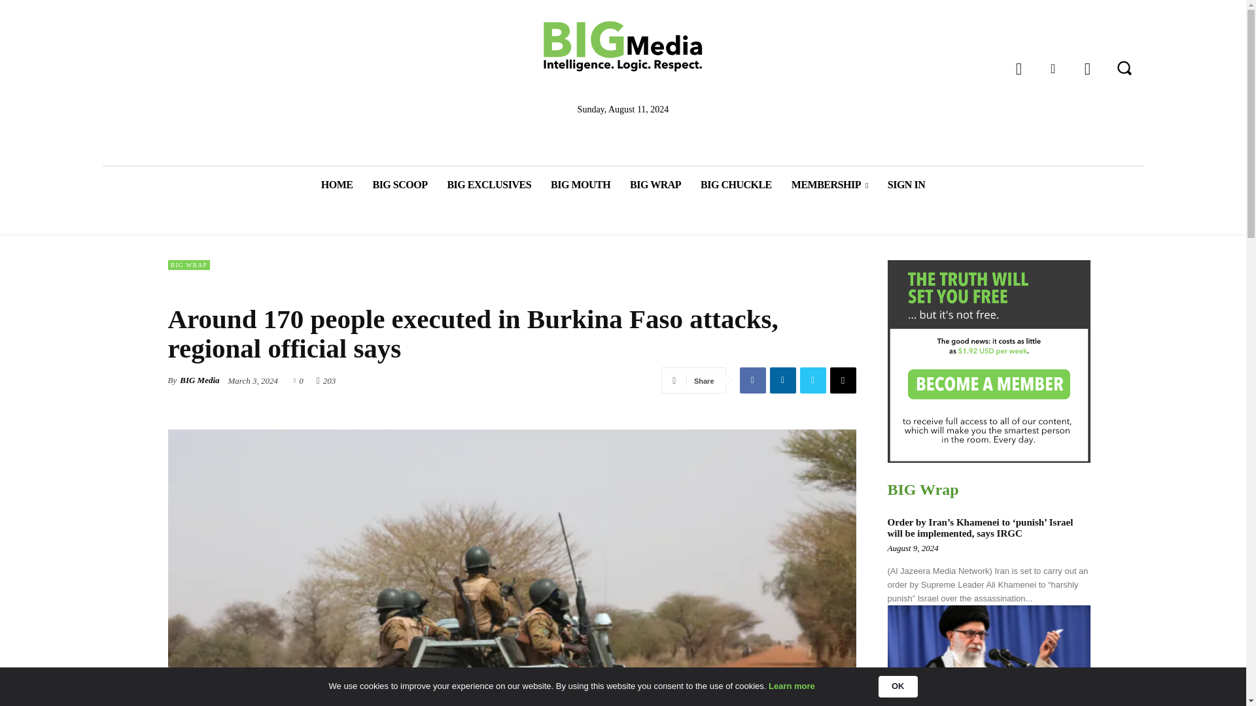 Image resolution: width=1256 pixels, height=706 pixels. Describe the element at coordinates (1052, 69) in the screenshot. I see `Linkedin` at that location.